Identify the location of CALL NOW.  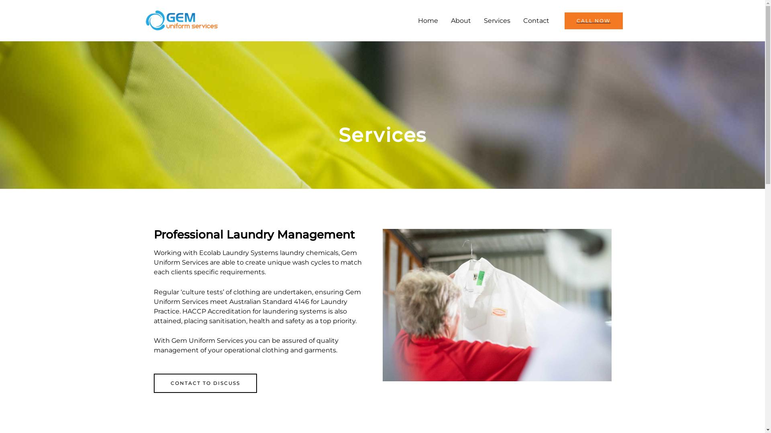
(594, 20).